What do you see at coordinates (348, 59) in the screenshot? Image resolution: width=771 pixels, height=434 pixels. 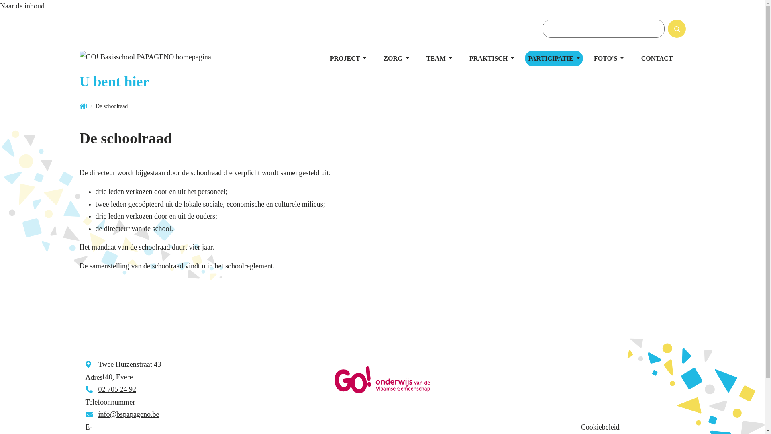 I see `PROJECT` at bounding box center [348, 59].